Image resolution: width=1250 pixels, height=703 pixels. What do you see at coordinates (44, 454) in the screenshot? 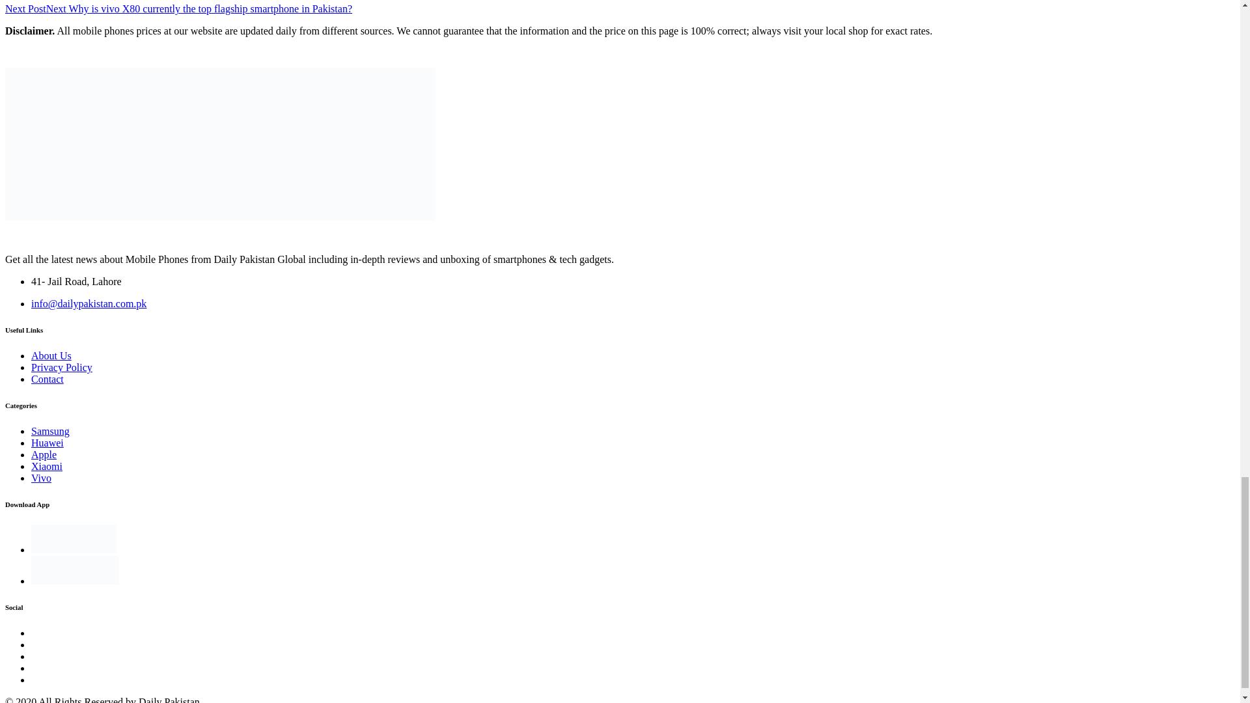
I see `Apple` at bounding box center [44, 454].